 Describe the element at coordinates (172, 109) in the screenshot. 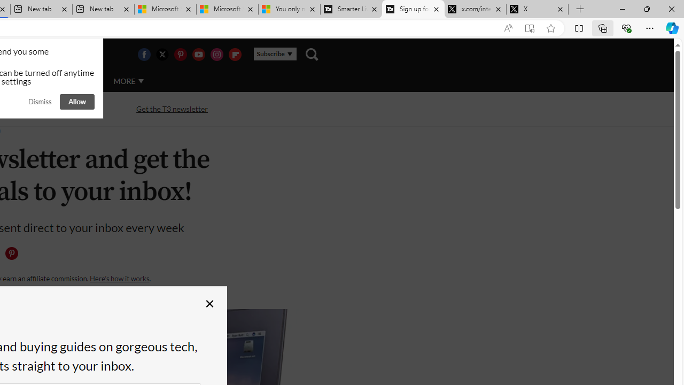

I see `Get the T3 newsletter` at that location.